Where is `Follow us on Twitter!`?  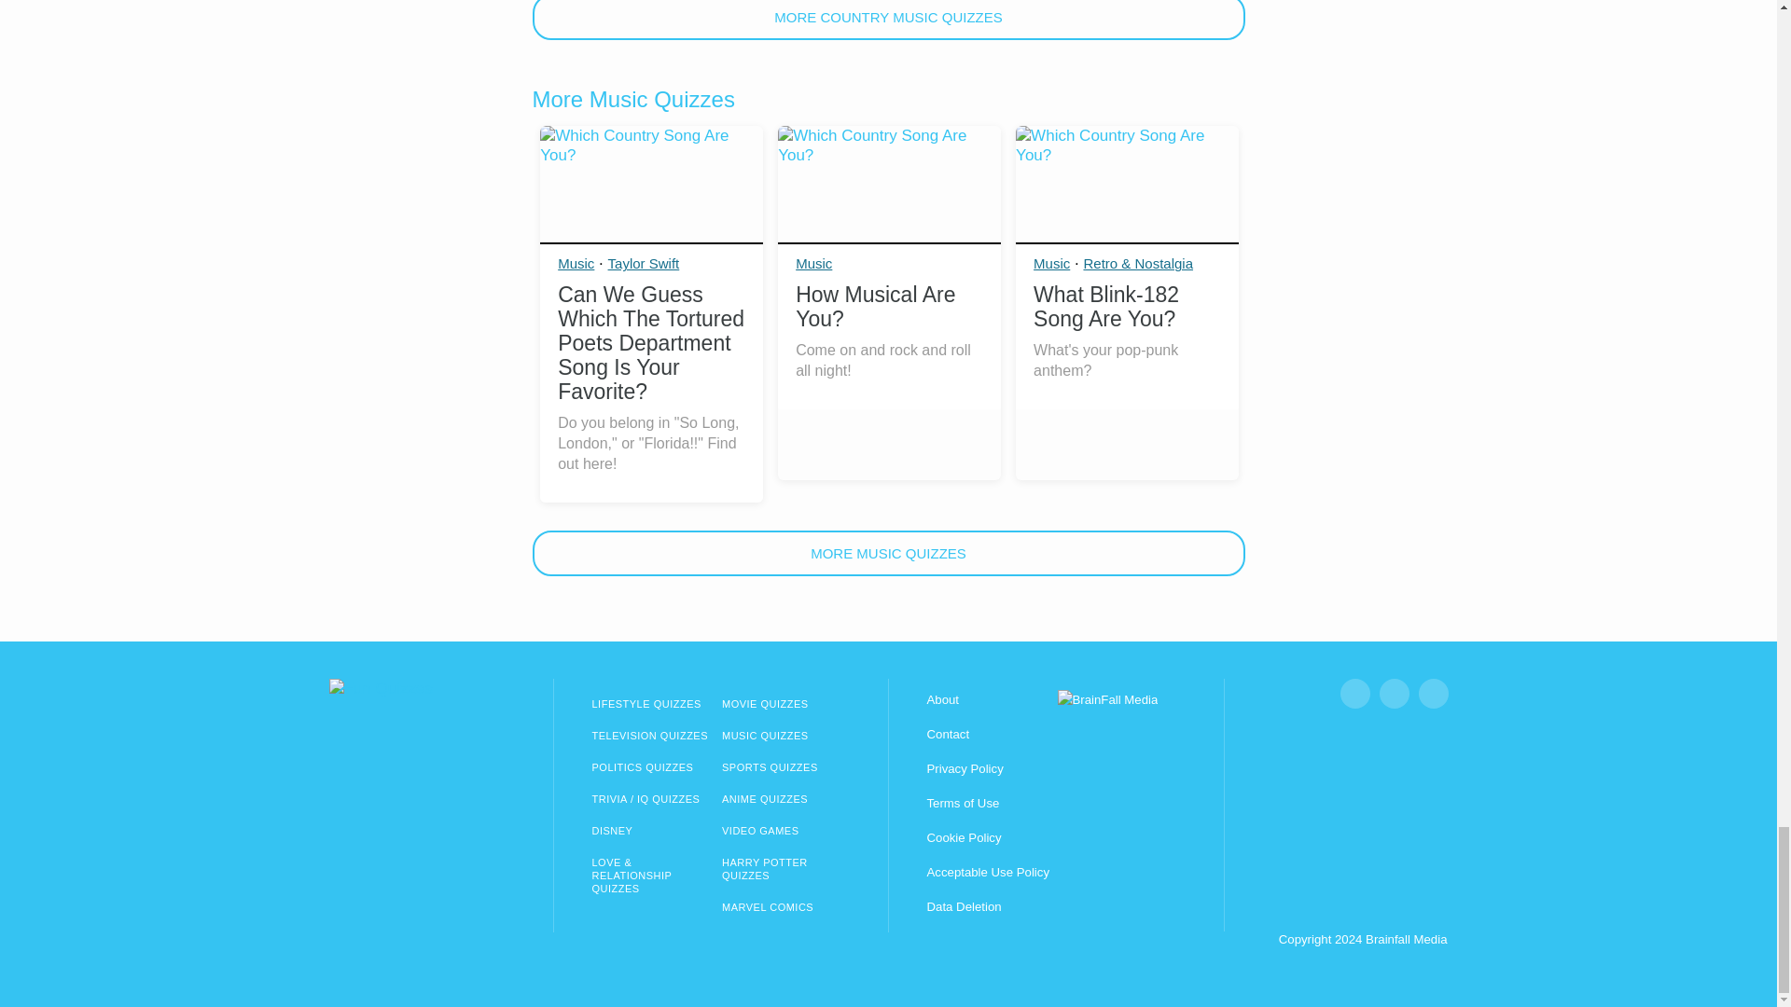
Follow us on Twitter! is located at coordinates (1433, 694).